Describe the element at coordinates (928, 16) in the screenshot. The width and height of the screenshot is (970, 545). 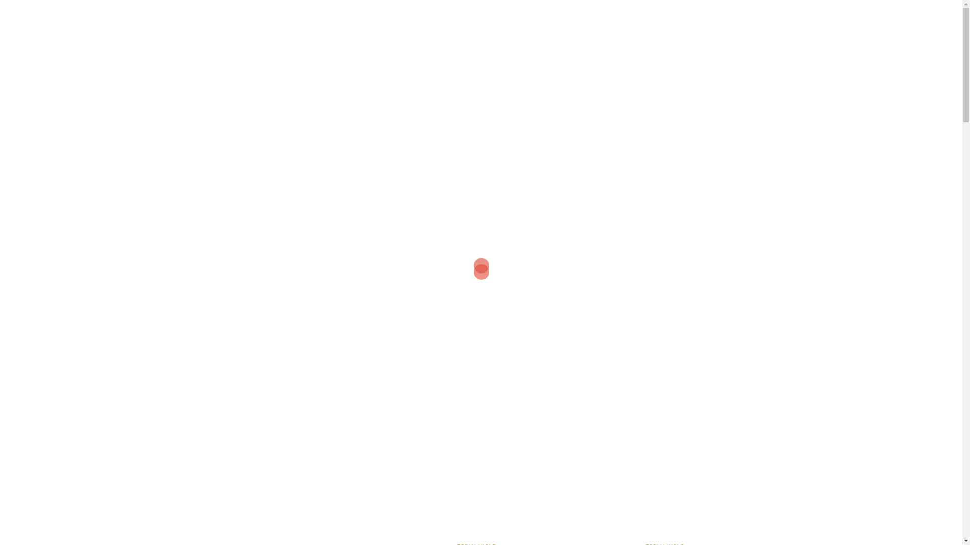
I see `(514) 849 2525` at that location.